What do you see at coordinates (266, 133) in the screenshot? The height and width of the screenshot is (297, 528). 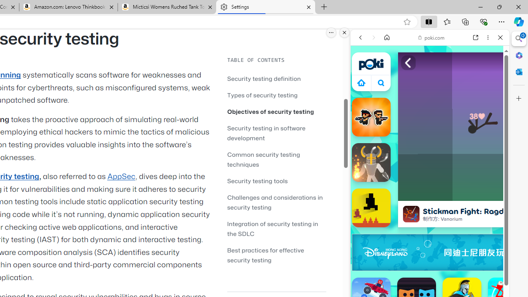 I see `Security testing in software development` at bounding box center [266, 133].